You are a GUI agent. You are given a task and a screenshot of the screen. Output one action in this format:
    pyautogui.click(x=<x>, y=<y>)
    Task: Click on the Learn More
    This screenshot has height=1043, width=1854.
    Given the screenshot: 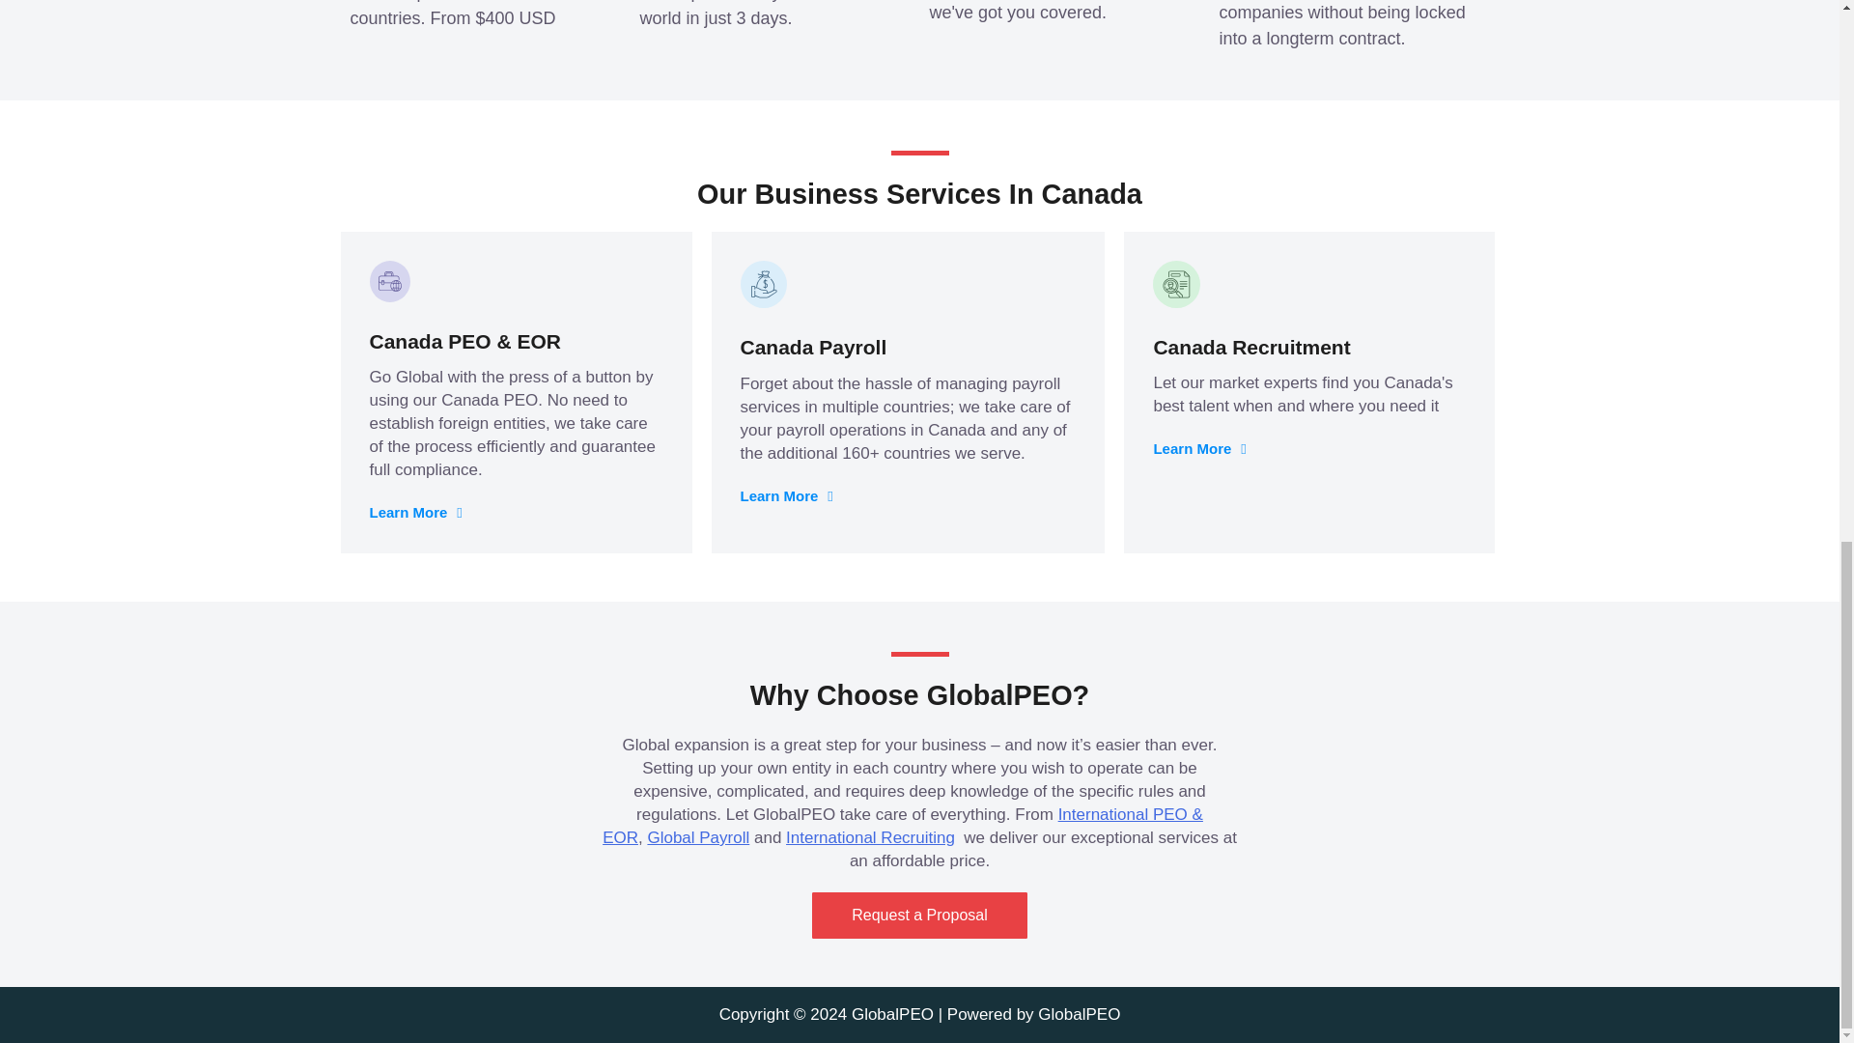 What is the action you would take?
    pyautogui.click(x=415, y=512)
    